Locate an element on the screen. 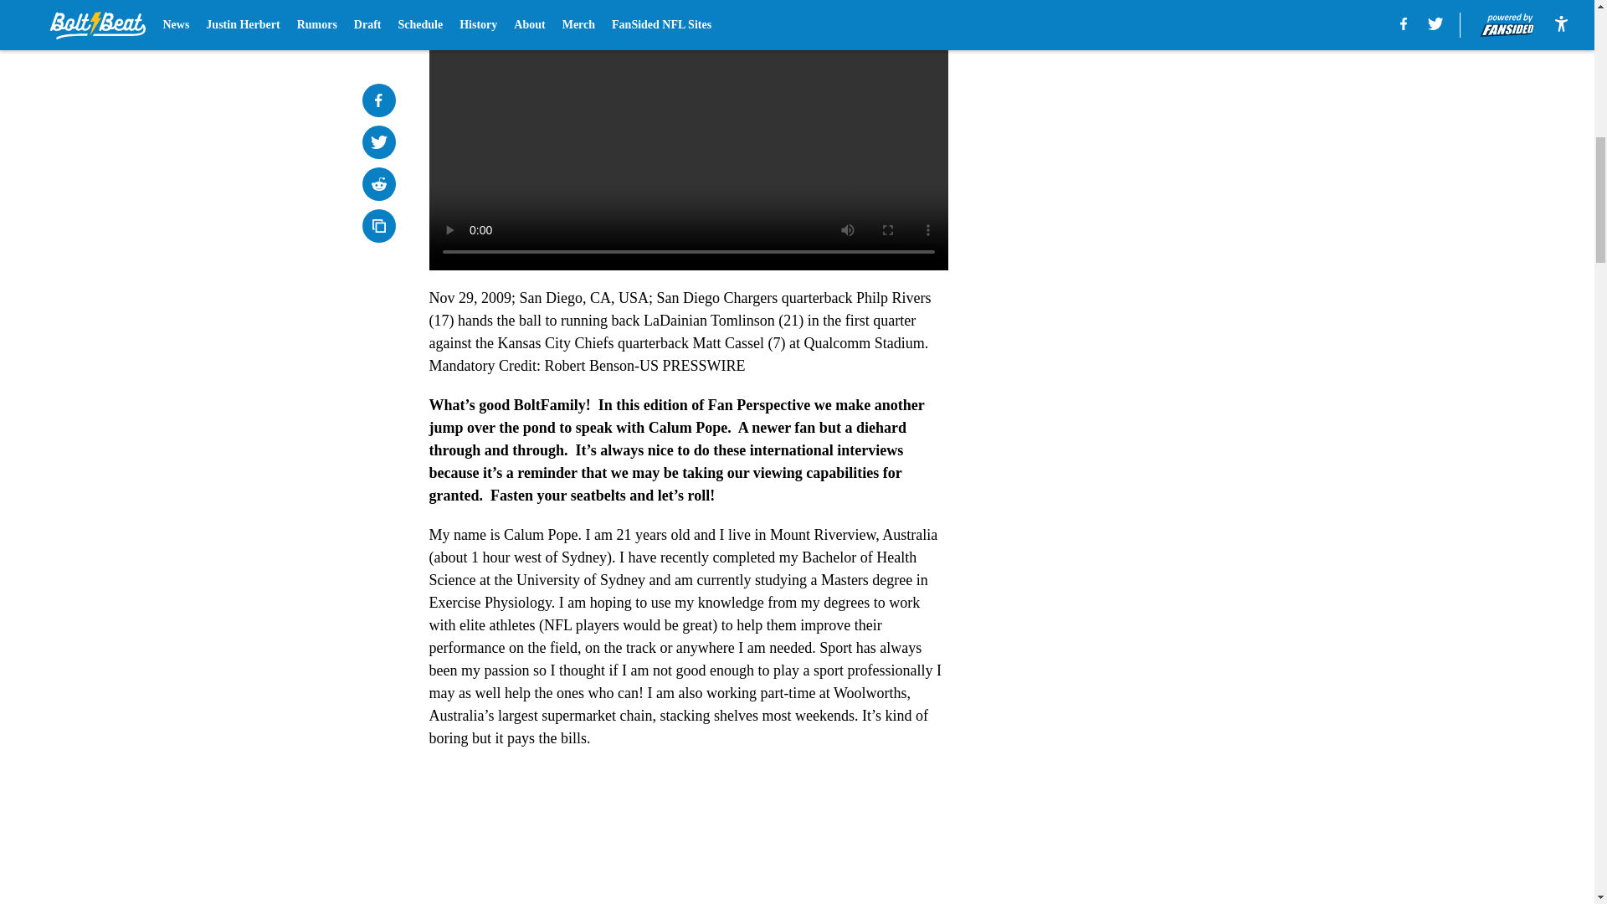  3rd party ad content is located at coordinates (1157, 325).